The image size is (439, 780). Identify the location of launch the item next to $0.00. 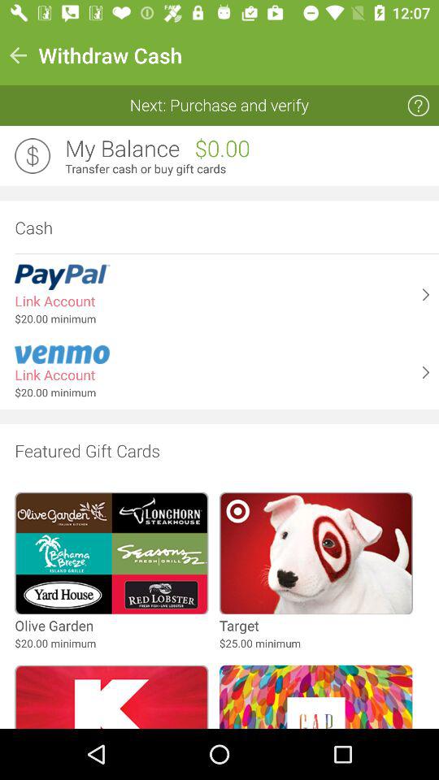
(122, 149).